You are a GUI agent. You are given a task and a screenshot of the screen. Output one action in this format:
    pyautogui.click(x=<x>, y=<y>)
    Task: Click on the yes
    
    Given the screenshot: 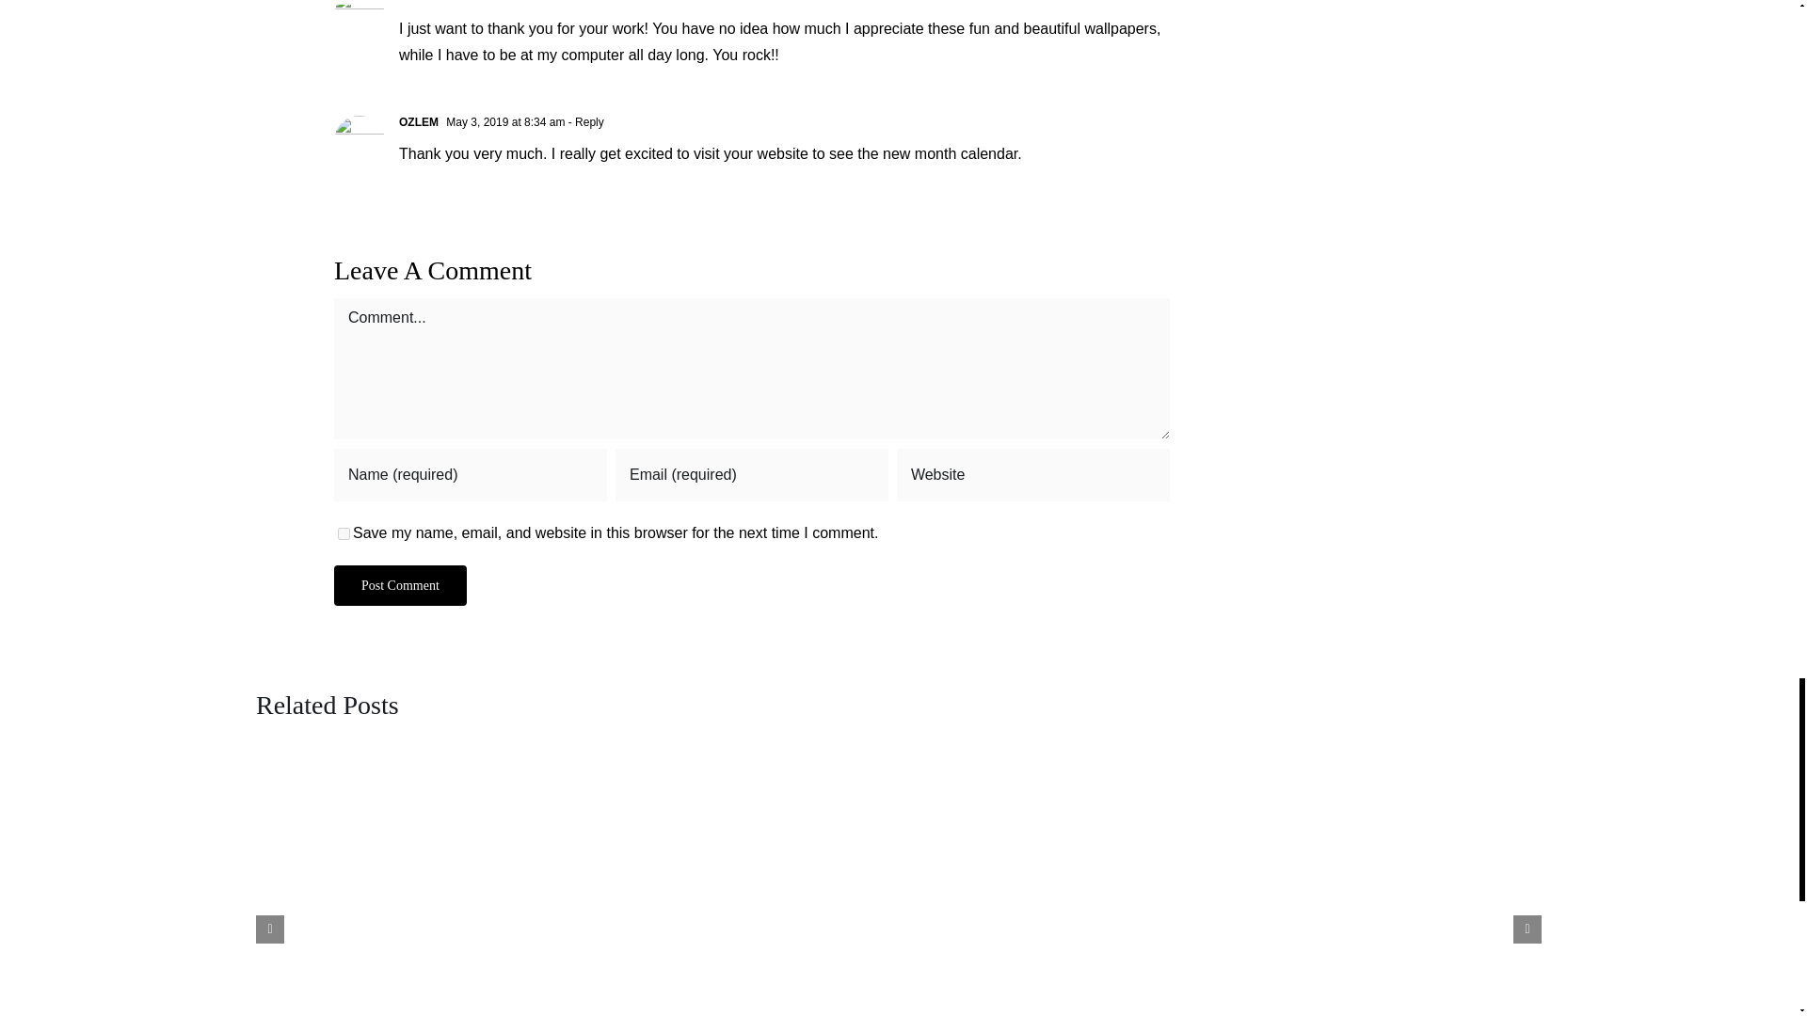 What is the action you would take?
    pyautogui.click(x=344, y=532)
    